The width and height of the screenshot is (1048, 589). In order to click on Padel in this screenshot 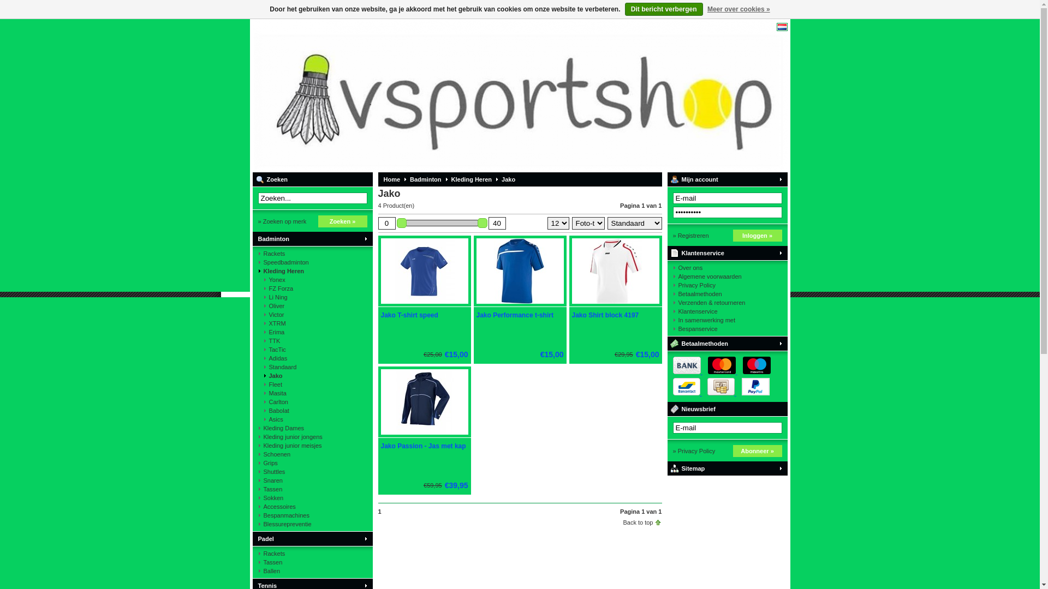, I will do `click(312, 539)`.